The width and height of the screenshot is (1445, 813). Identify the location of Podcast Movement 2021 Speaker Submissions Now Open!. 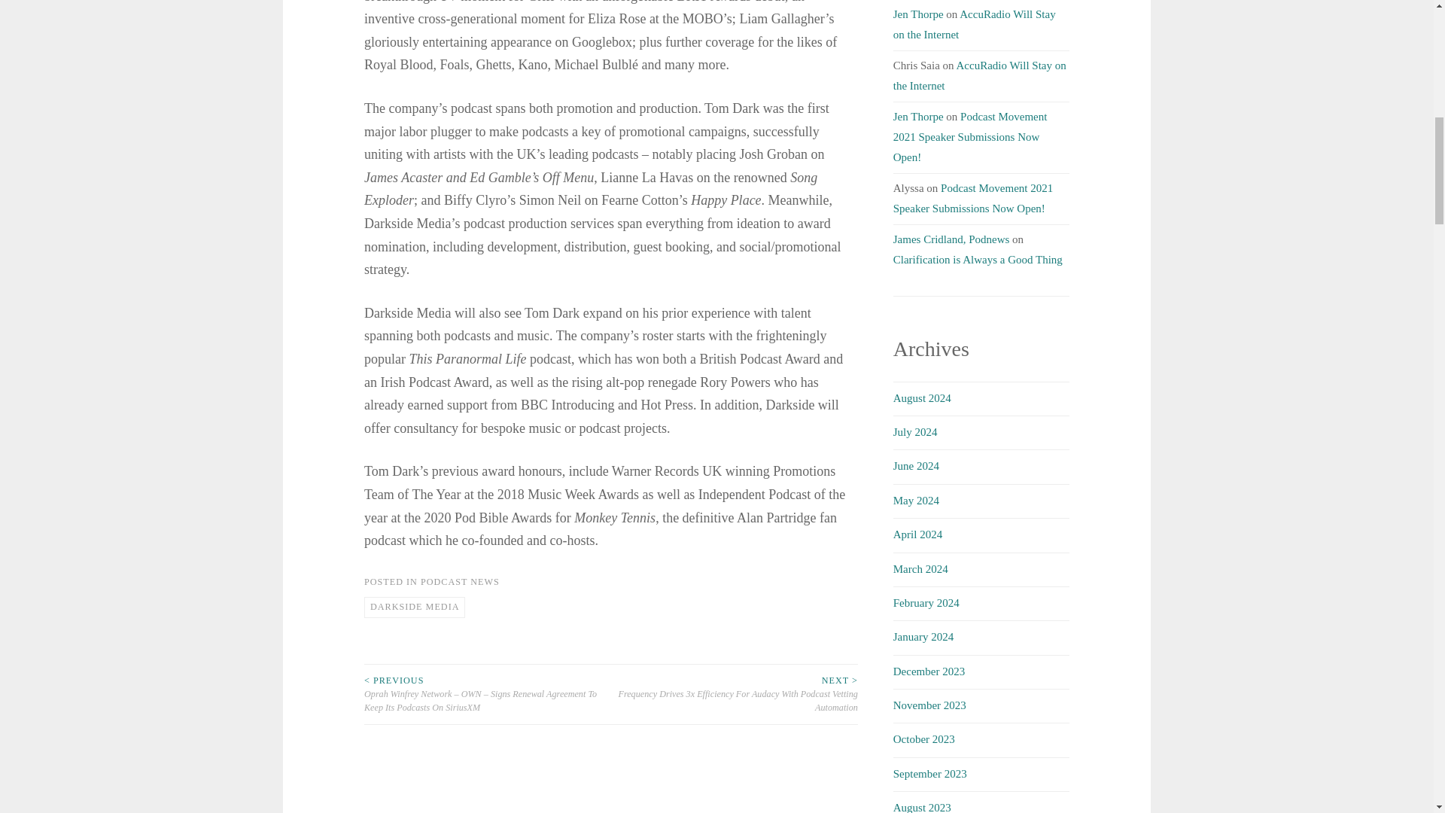
(970, 137).